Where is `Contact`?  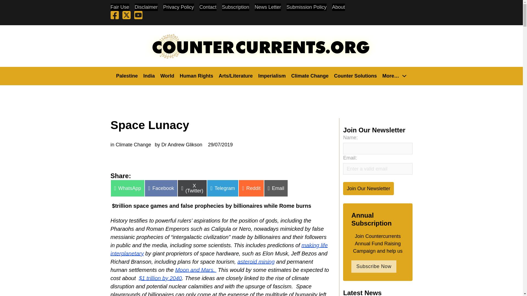 Contact is located at coordinates (208, 7).